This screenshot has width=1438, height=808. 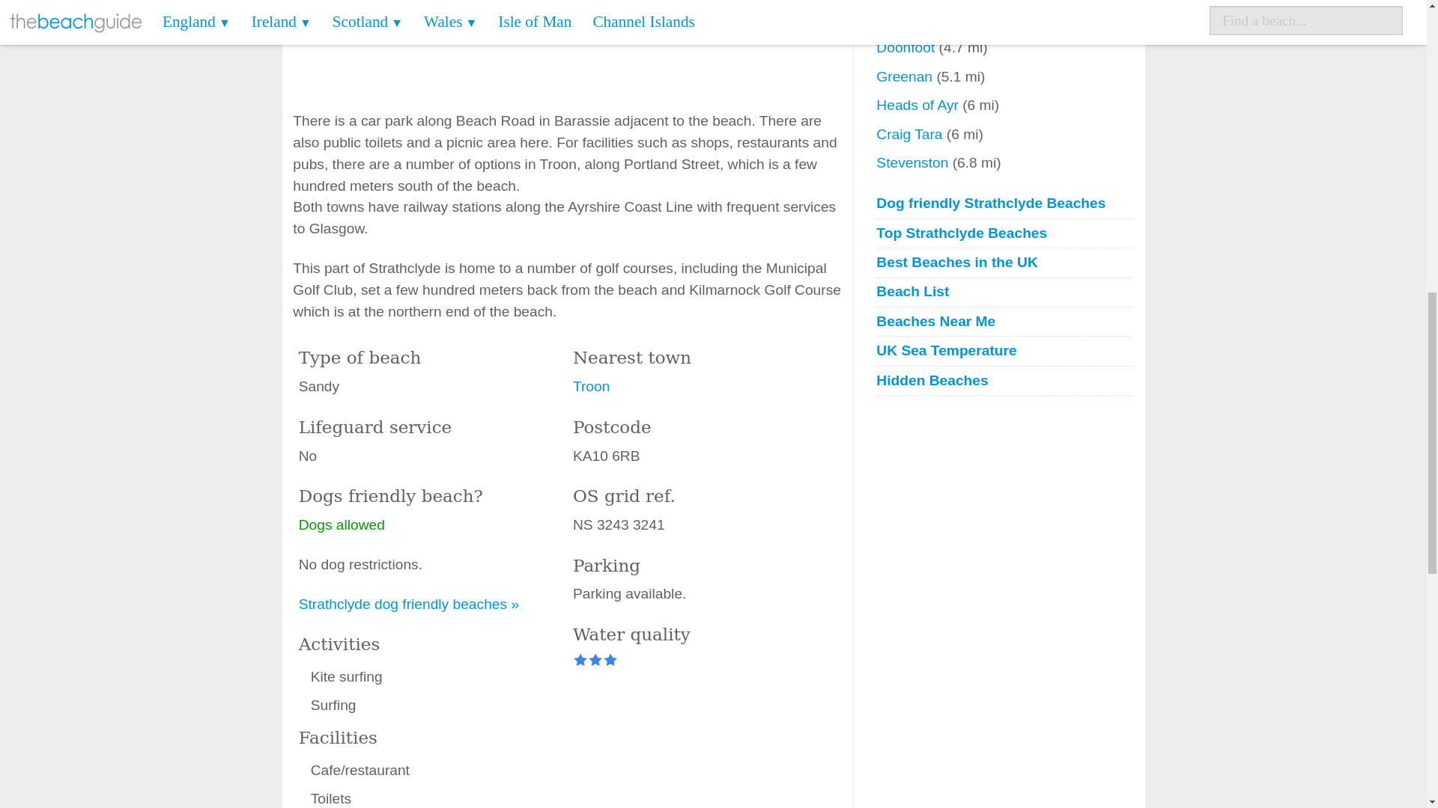 What do you see at coordinates (1004, 203) in the screenshot?
I see `Dog friendly Strathclyde Beaches` at bounding box center [1004, 203].